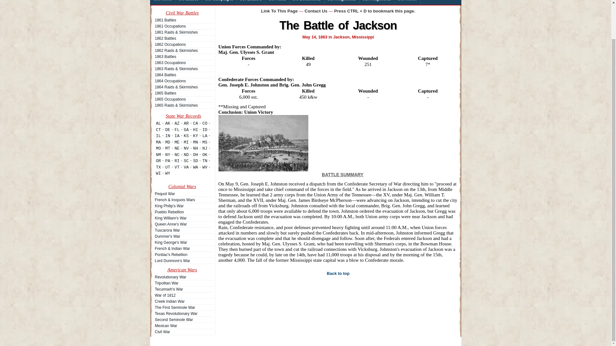 The height and width of the screenshot is (346, 616). Describe the element at coordinates (182, 93) in the screenshot. I see `1865 Battles` at that location.